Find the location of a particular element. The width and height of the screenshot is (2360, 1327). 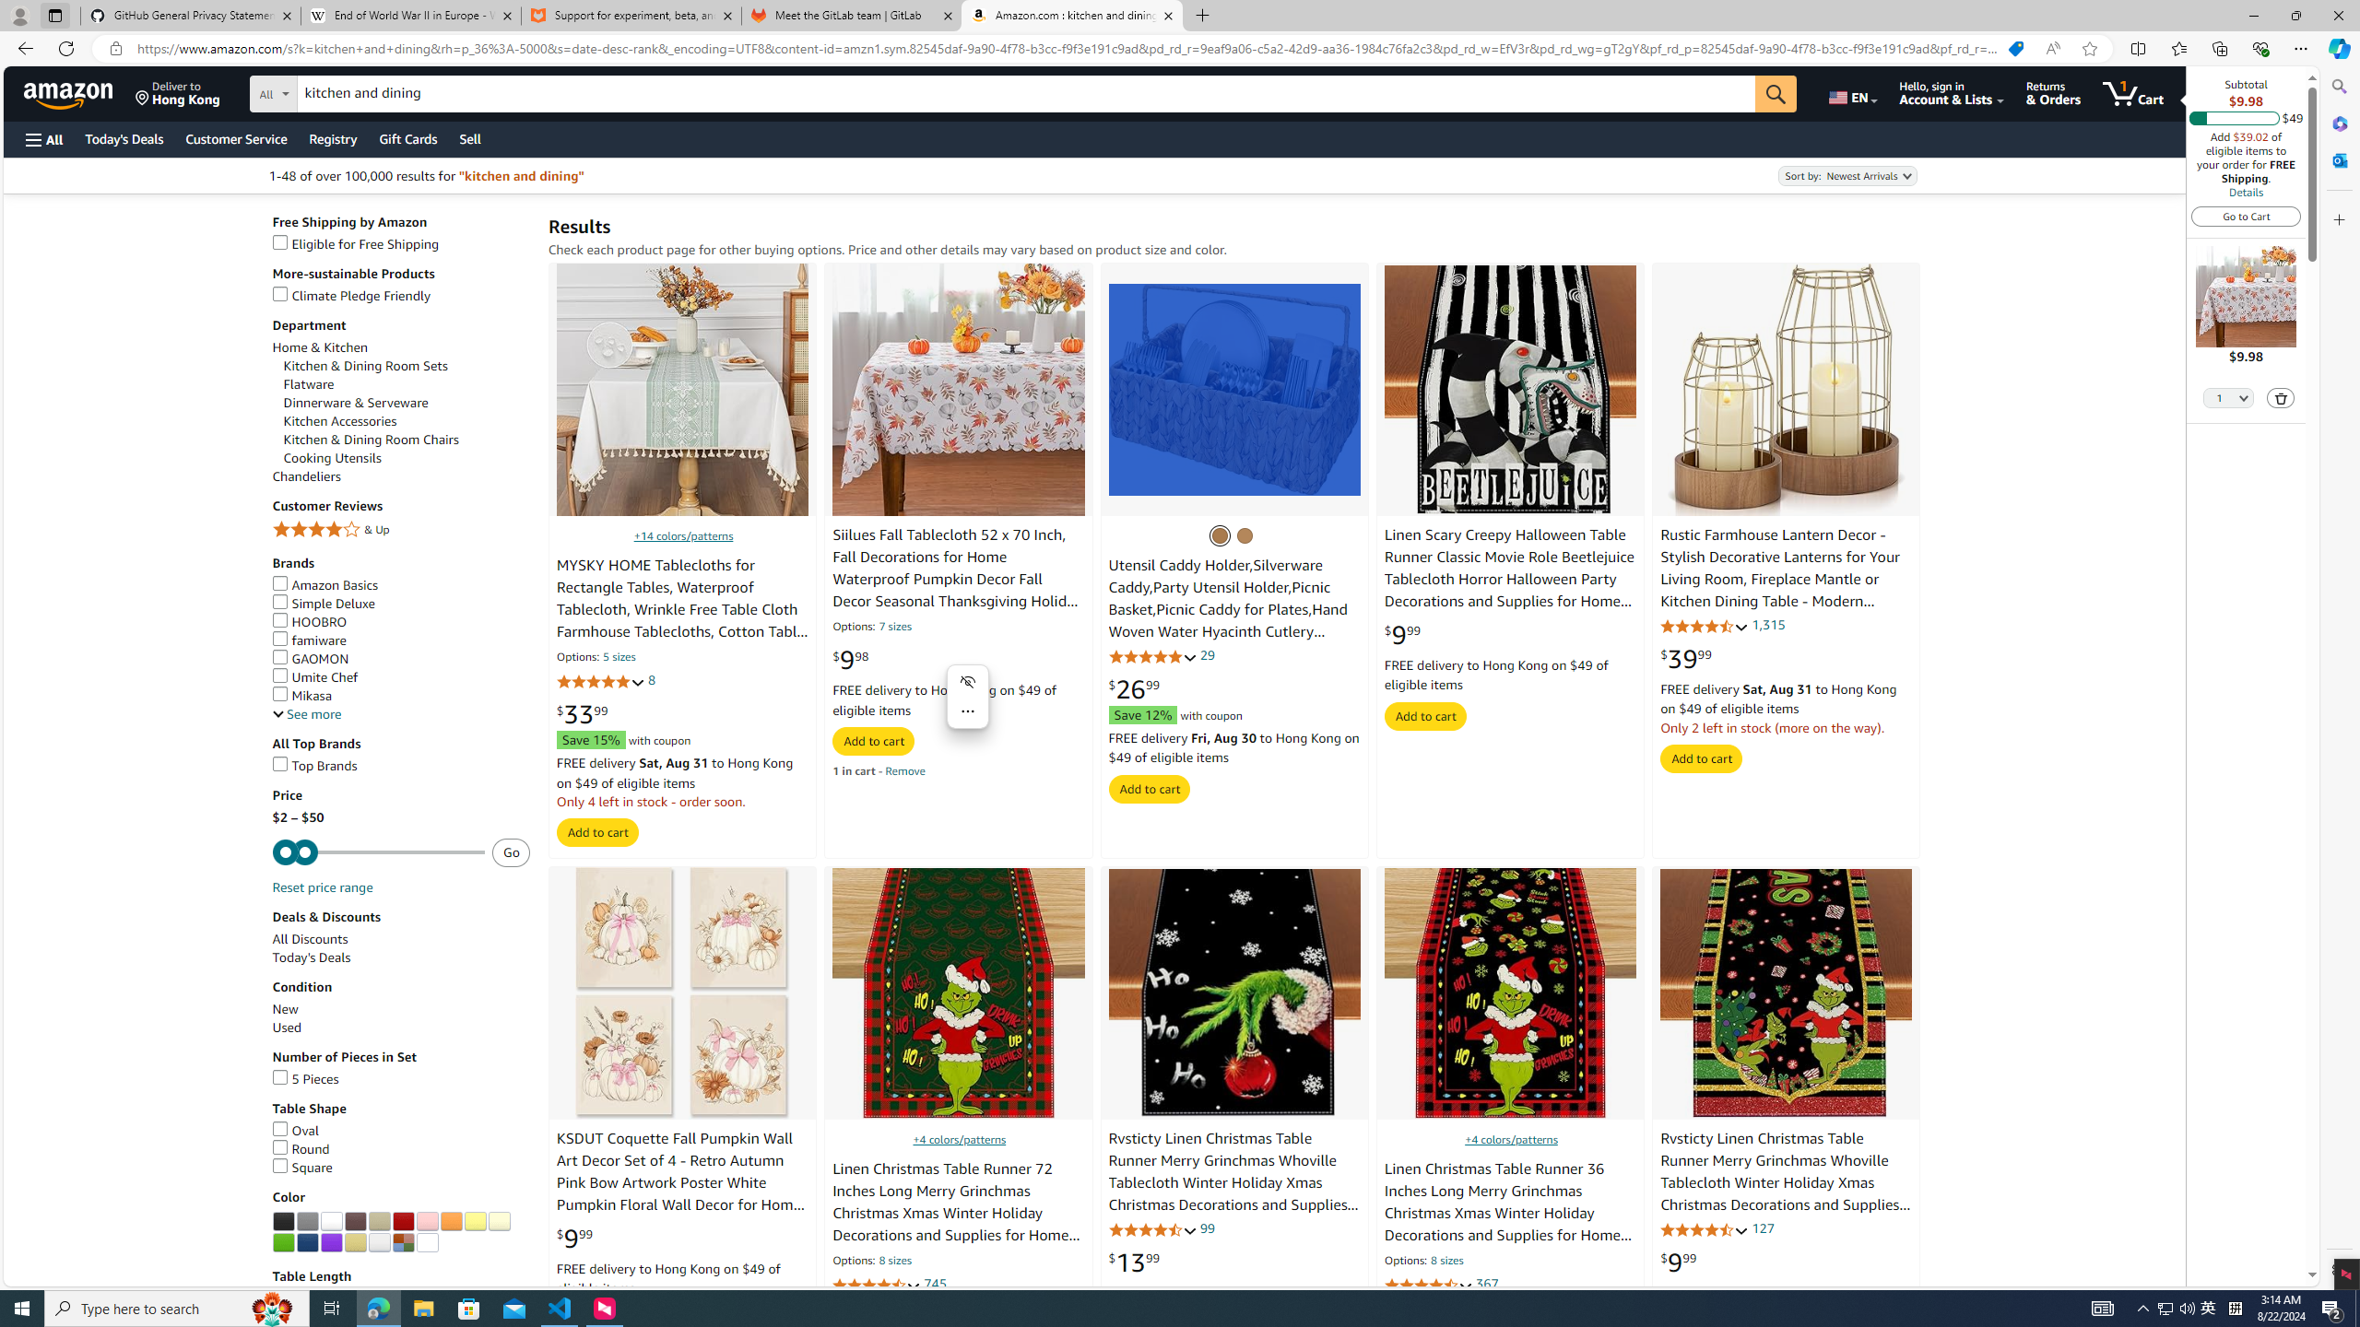

$9.98 is located at coordinates (850, 660).